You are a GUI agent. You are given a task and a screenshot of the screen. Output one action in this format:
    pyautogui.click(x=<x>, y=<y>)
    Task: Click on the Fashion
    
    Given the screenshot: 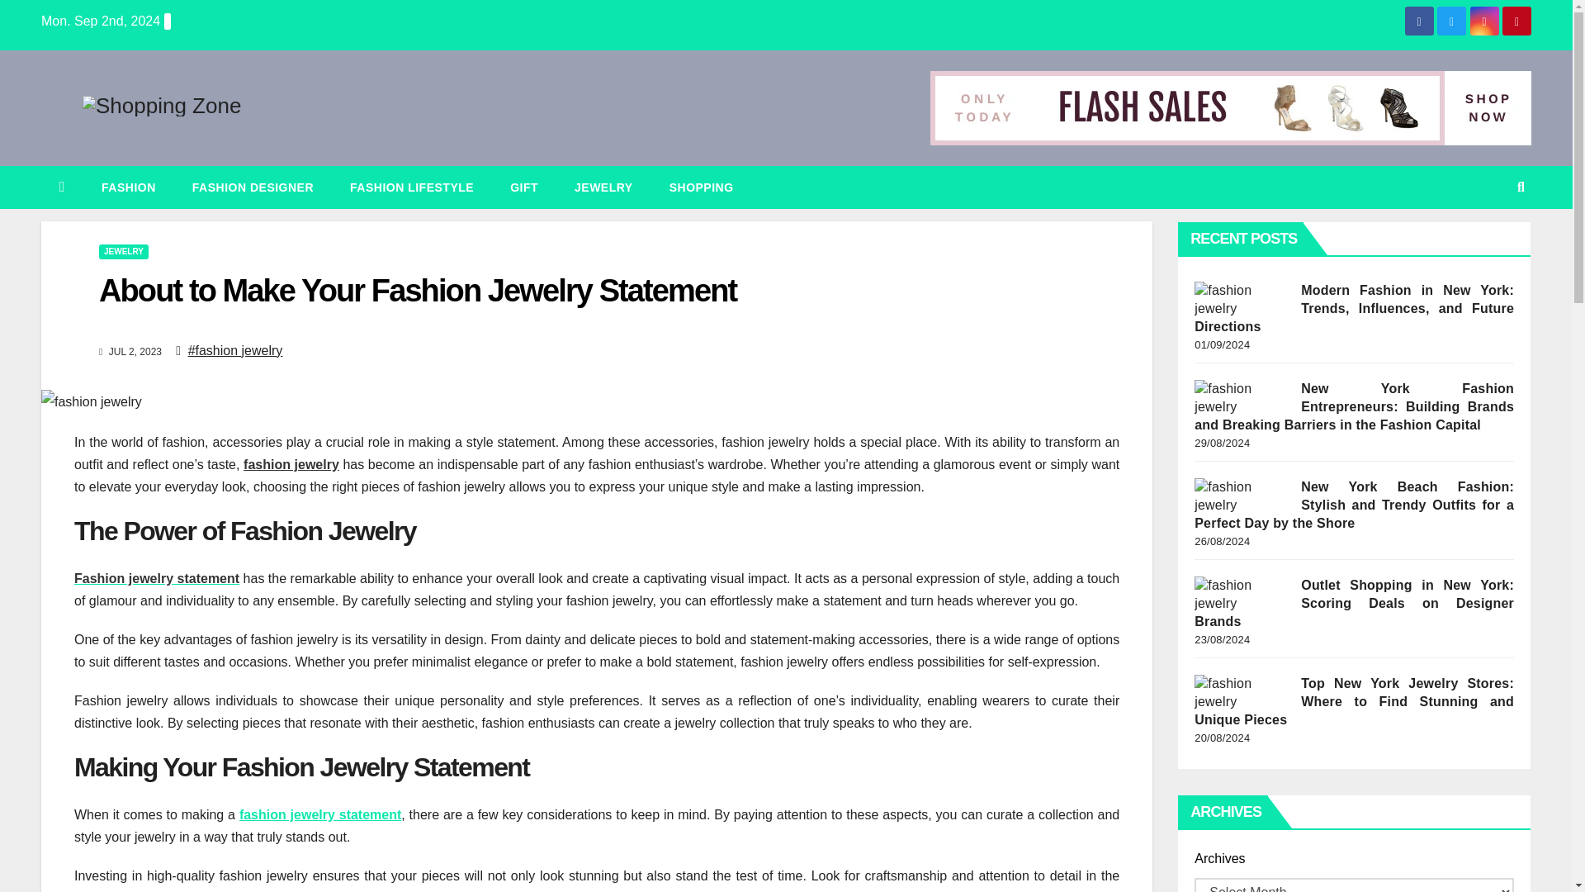 What is the action you would take?
    pyautogui.click(x=129, y=187)
    